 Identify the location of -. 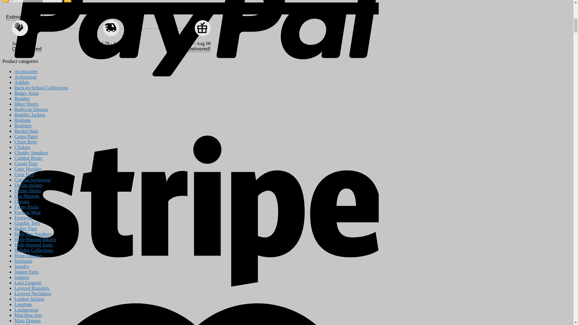
(5, 1).